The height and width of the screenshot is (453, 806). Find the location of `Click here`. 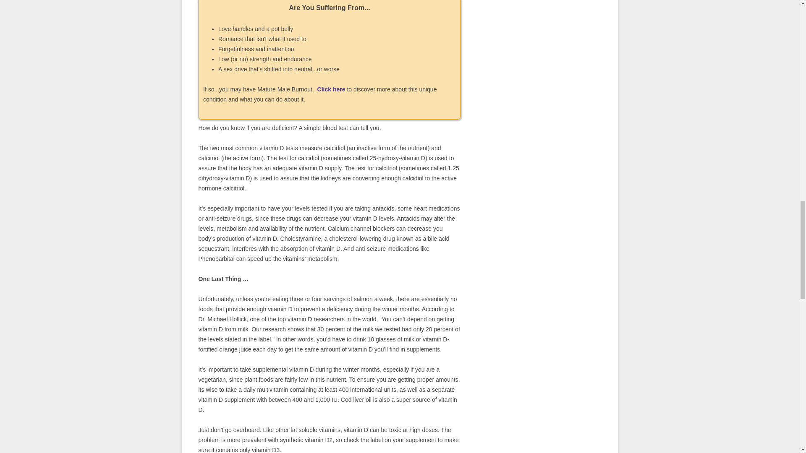

Click here is located at coordinates (332, 89).